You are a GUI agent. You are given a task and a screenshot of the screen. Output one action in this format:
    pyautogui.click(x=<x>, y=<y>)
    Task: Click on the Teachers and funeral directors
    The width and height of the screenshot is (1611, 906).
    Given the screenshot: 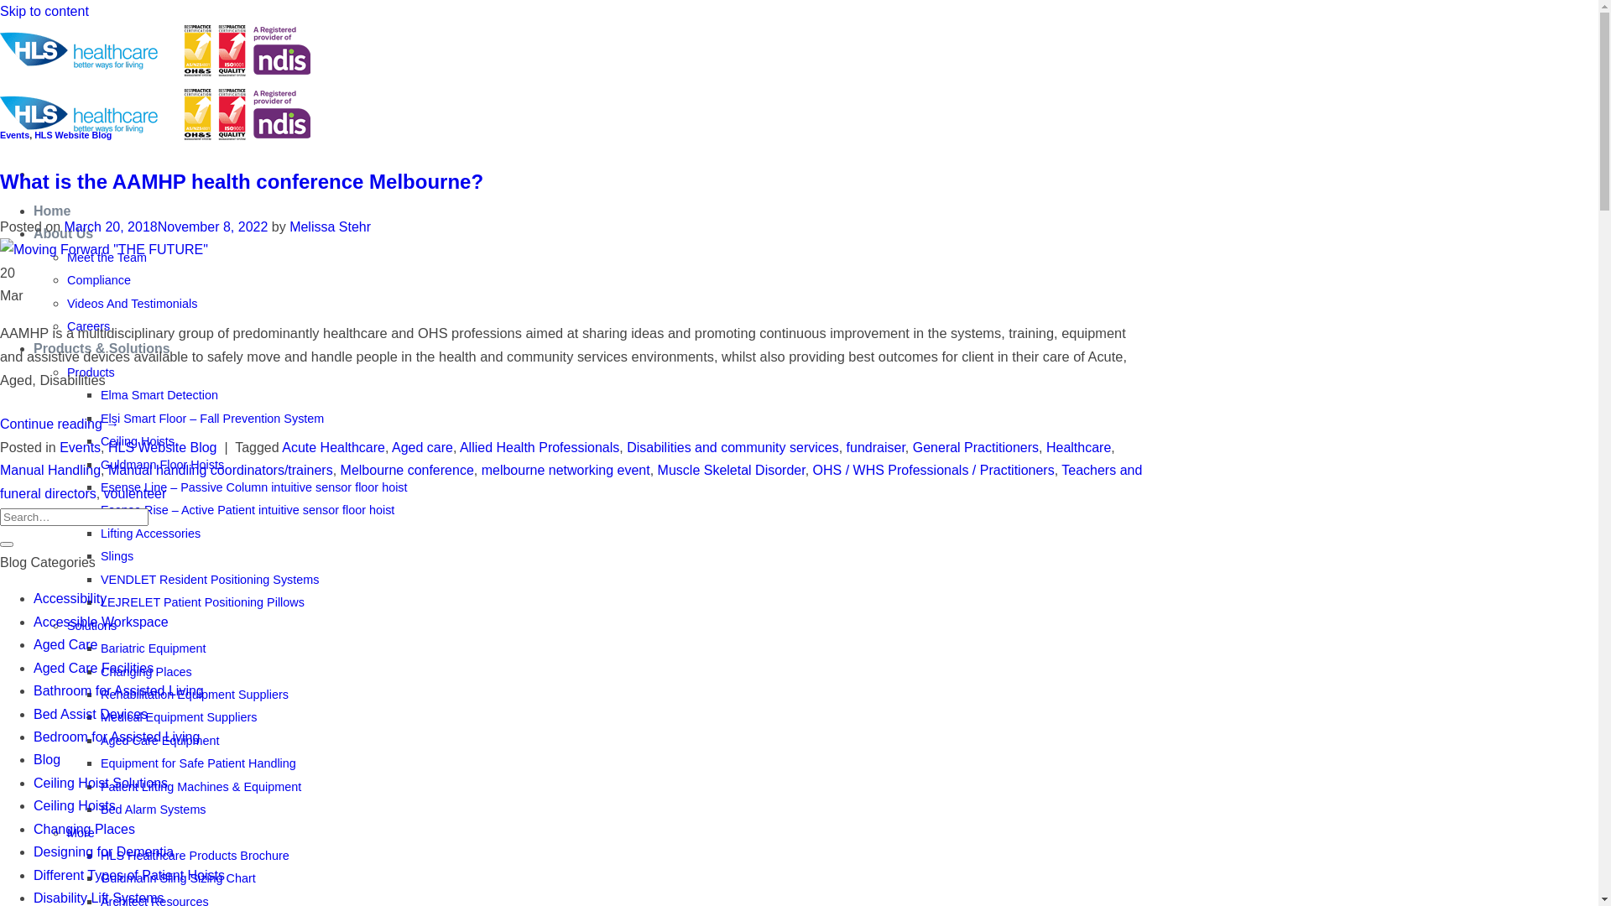 What is the action you would take?
    pyautogui.click(x=571, y=482)
    